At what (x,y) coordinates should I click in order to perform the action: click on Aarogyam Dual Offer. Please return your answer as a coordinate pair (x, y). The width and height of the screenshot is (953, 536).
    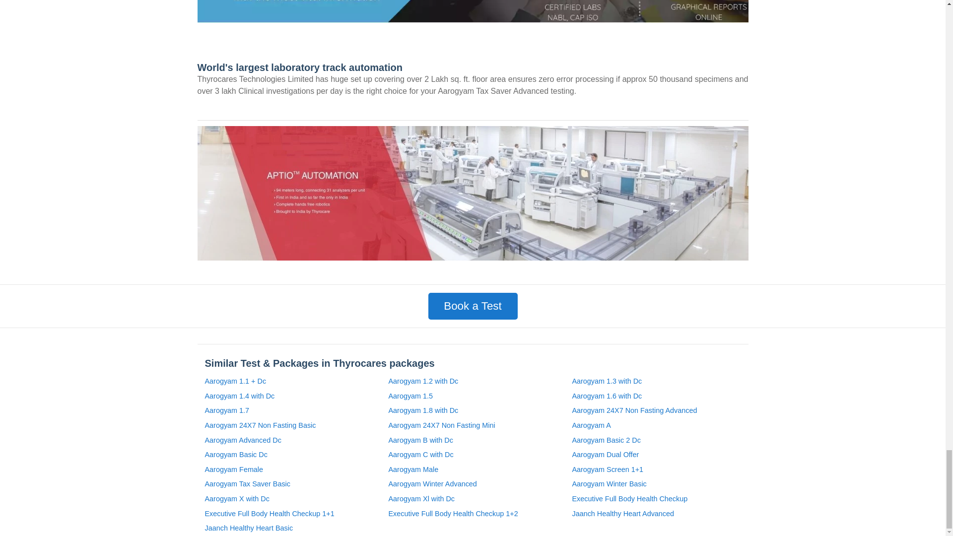
    Looking at the image, I should click on (605, 455).